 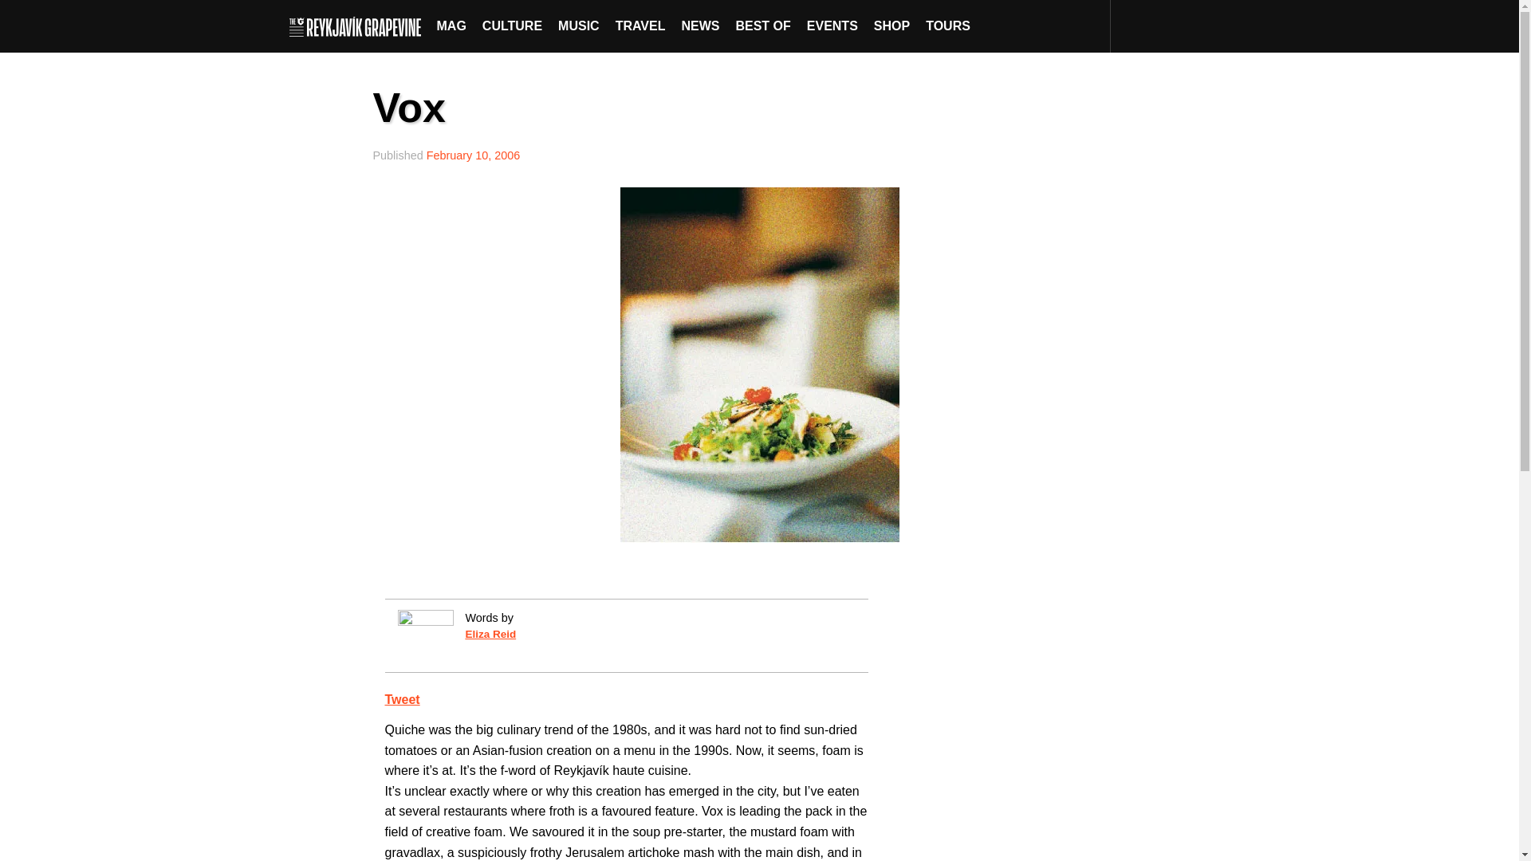 What do you see at coordinates (359, 26) in the screenshot?
I see `The Reykjavik Grapevine` at bounding box center [359, 26].